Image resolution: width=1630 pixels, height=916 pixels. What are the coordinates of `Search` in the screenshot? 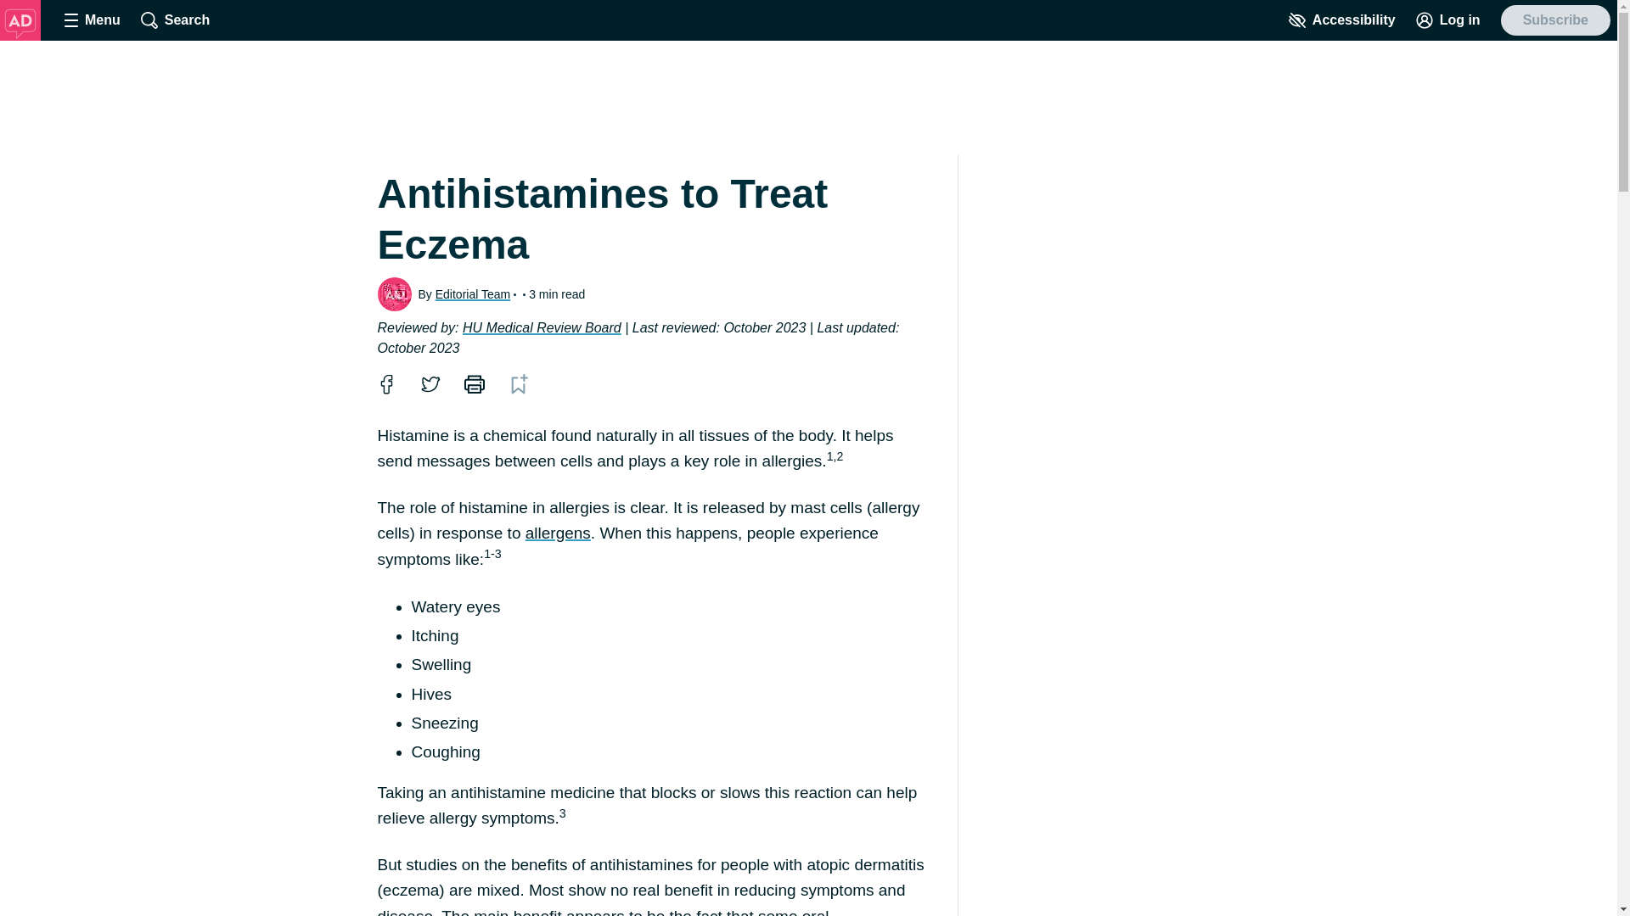 It's located at (175, 20).